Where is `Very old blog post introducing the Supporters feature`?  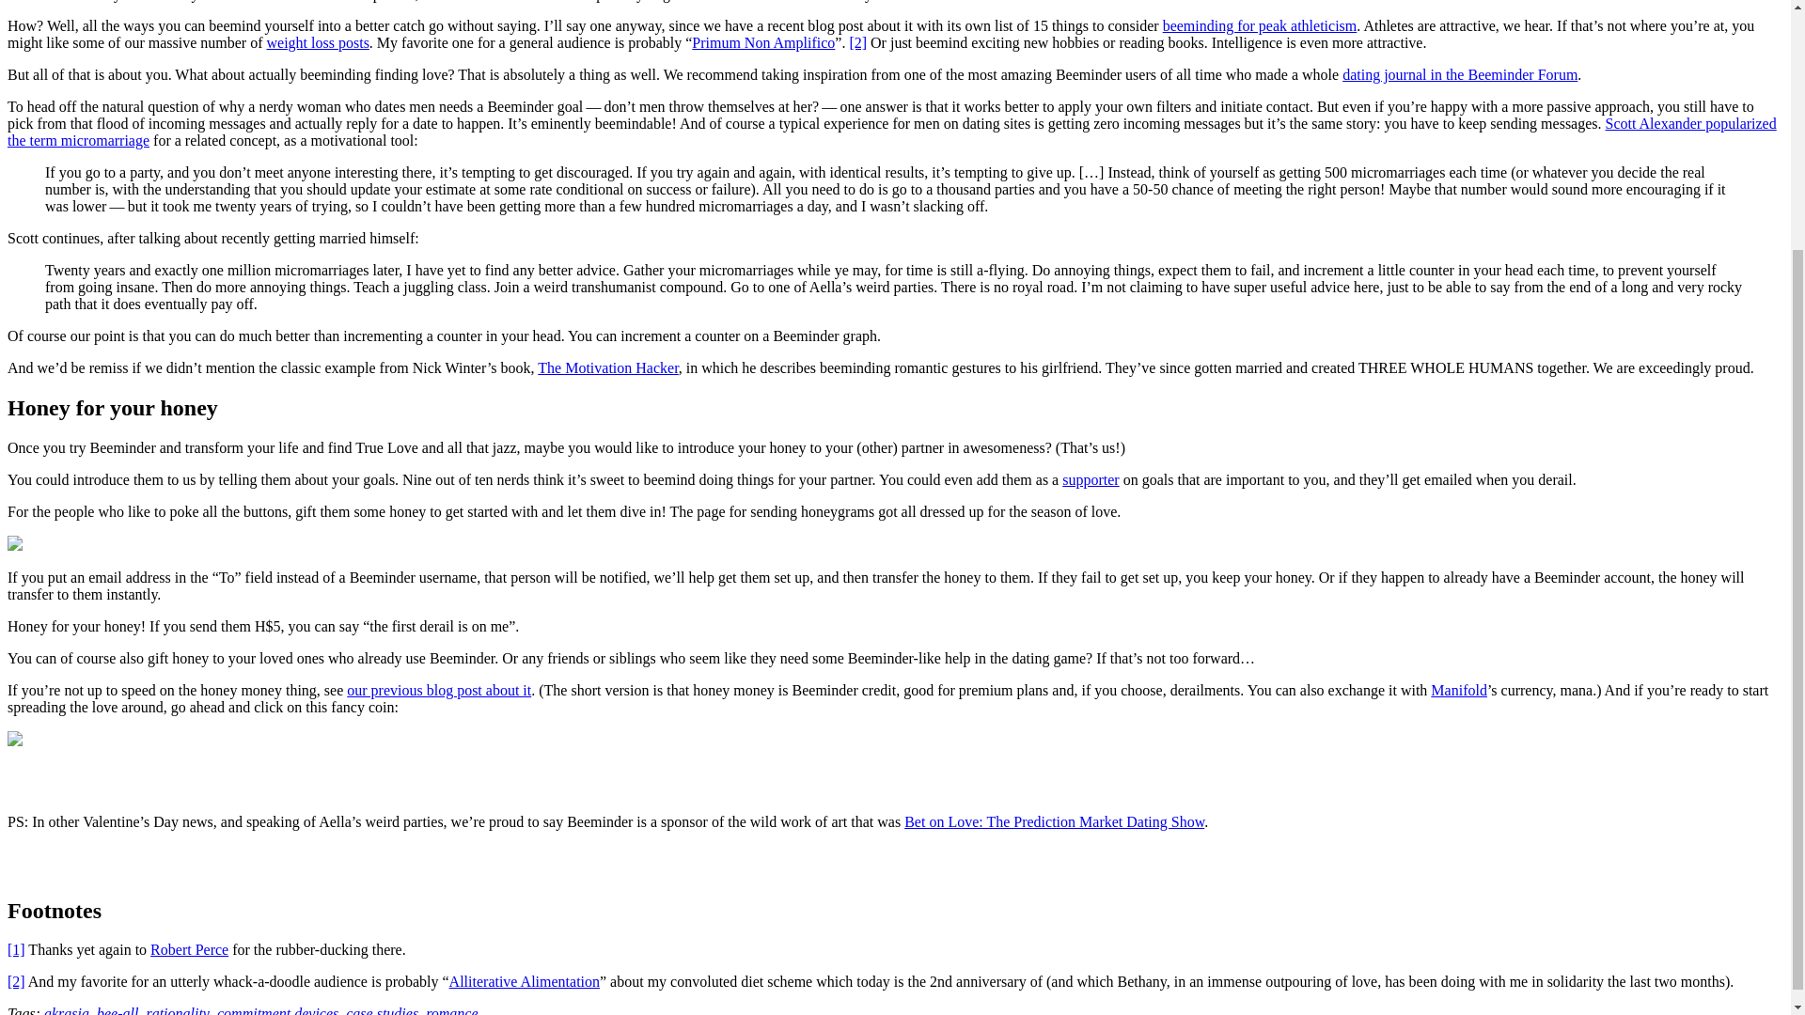
Very old blog post introducing the Supporters feature is located at coordinates (1091, 479).